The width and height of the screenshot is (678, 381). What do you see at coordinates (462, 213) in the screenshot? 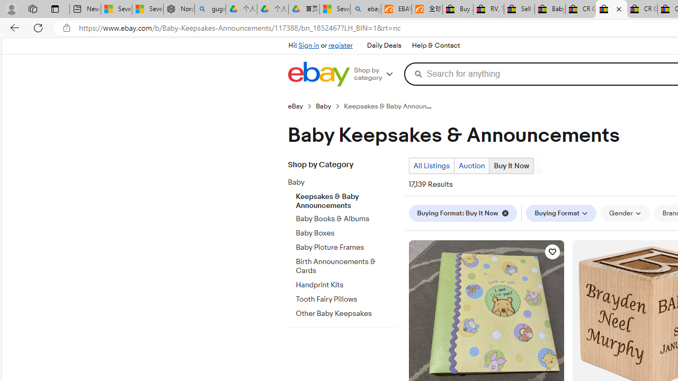
I see `Buying Format: Buy It Now - Remove Filter` at bounding box center [462, 213].